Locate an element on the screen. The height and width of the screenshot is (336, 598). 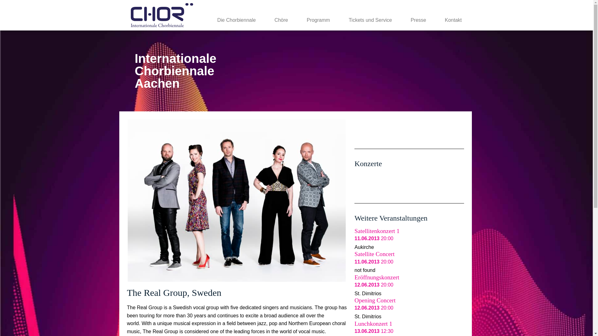
Lunchkonzert 1 is located at coordinates (373, 324).